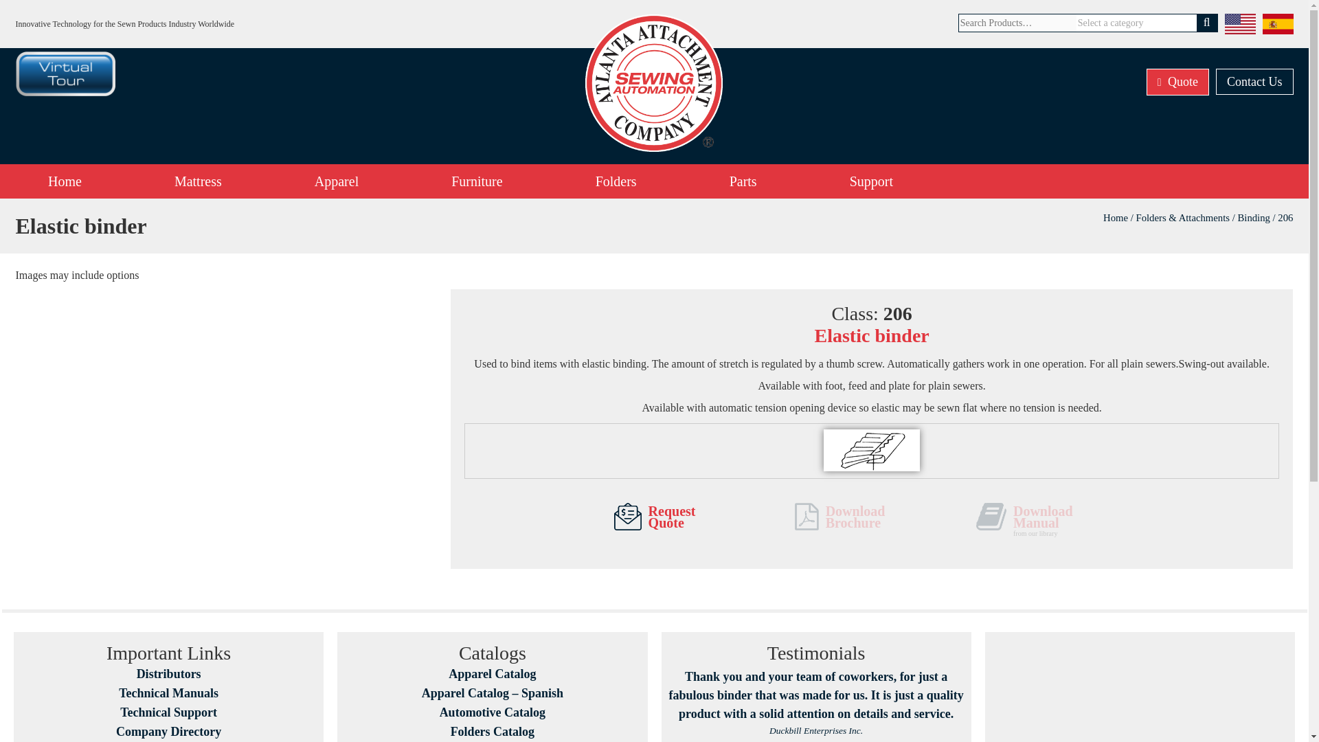 The image size is (1319, 742). What do you see at coordinates (1177, 82) in the screenshot?
I see `Quote` at bounding box center [1177, 82].